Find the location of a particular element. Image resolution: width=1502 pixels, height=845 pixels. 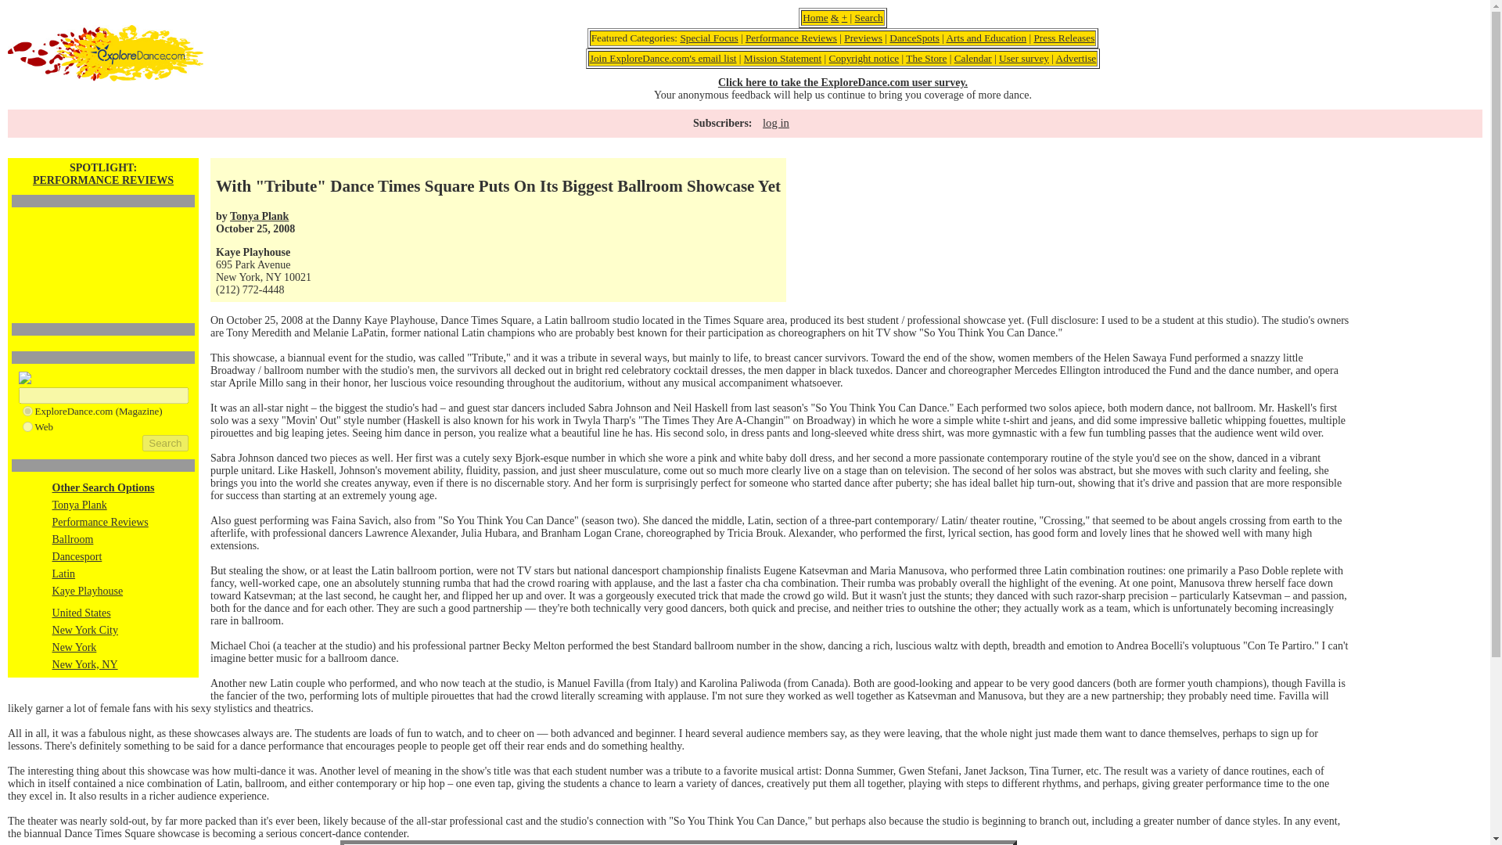

Visit the ExploreDance store is located at coordinates (925, 58).